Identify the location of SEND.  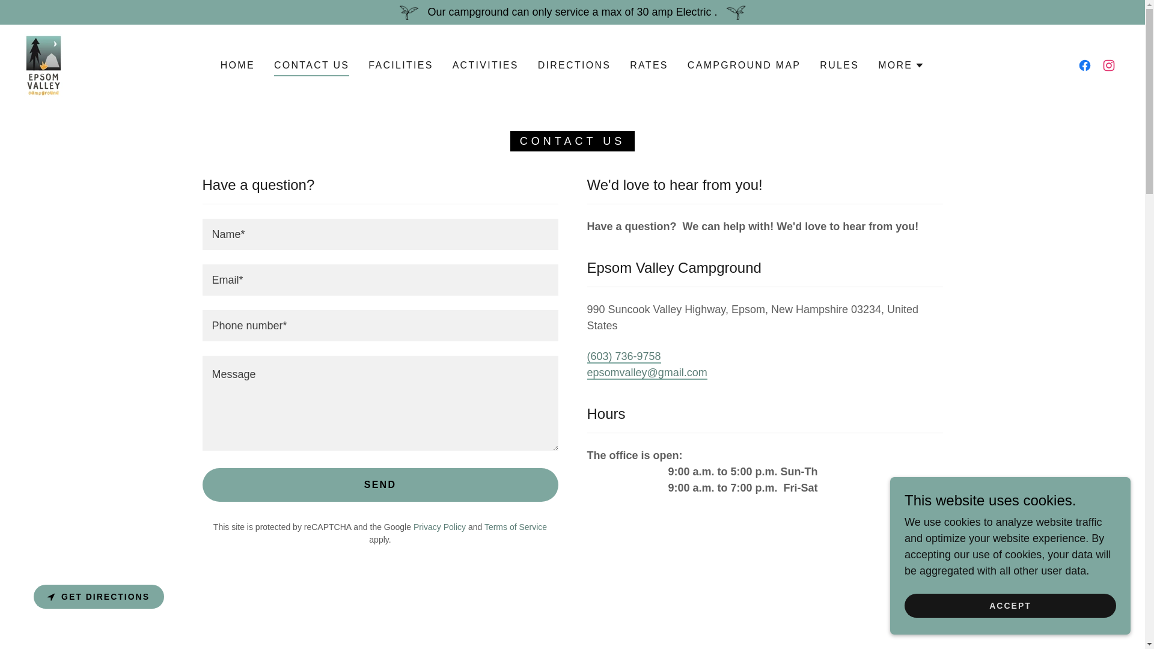
(380, 484).